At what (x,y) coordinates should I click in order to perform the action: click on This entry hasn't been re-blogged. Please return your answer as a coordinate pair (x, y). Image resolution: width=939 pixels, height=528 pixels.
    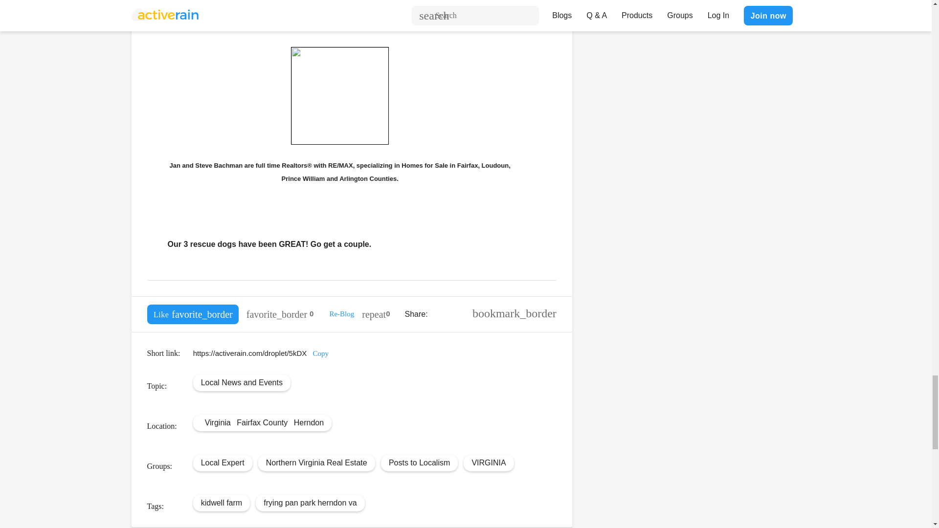
    Looking at the image, I should click on (376, 314).